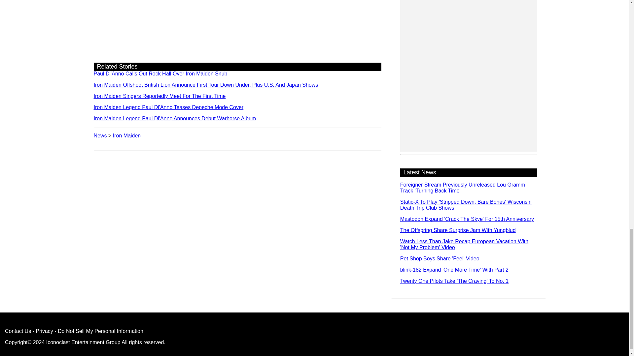 The image size is (634, 356). Describe the element at coordinates (160, 96) in the screenshot. I see `Iron Maiden Singers Reportedly Meet For The First Time` at that location.